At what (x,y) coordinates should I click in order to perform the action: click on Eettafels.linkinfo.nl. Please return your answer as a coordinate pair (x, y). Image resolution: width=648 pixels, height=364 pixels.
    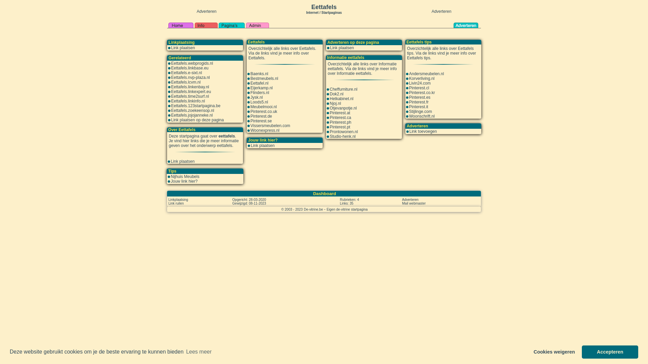
    Looking at the image, I should click on (188, 101).